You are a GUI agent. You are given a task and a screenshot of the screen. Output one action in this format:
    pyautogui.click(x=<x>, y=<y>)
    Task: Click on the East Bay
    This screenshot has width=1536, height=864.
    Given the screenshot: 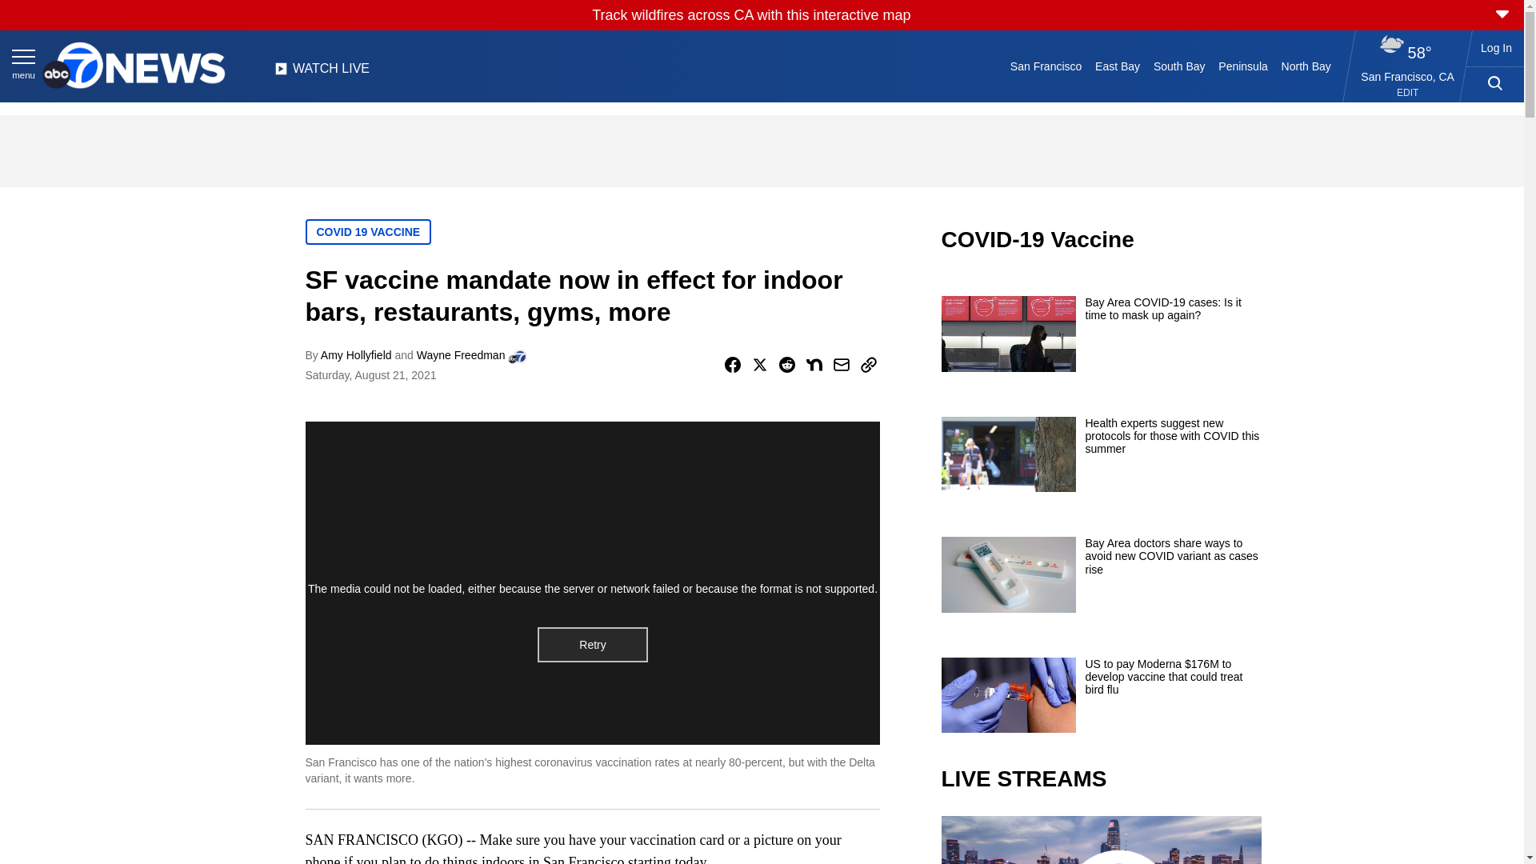 What is the action you would take?
    pyautogui.click(x=1118, y=66)
    